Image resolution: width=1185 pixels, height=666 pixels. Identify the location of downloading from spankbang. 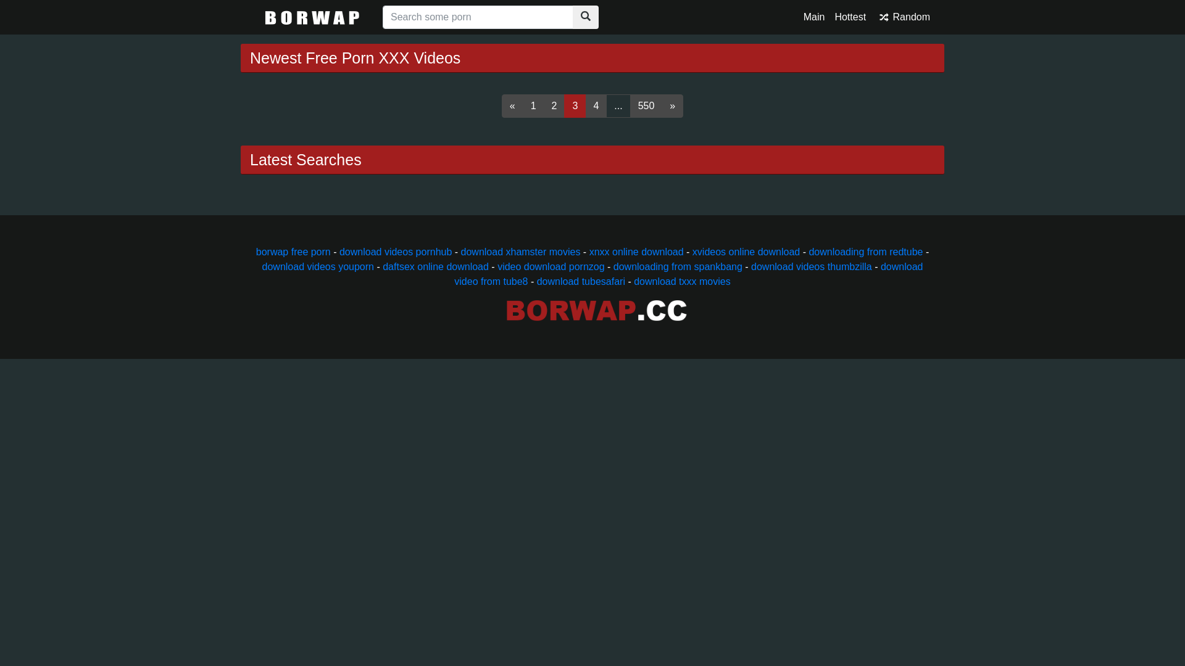
(678, 266).